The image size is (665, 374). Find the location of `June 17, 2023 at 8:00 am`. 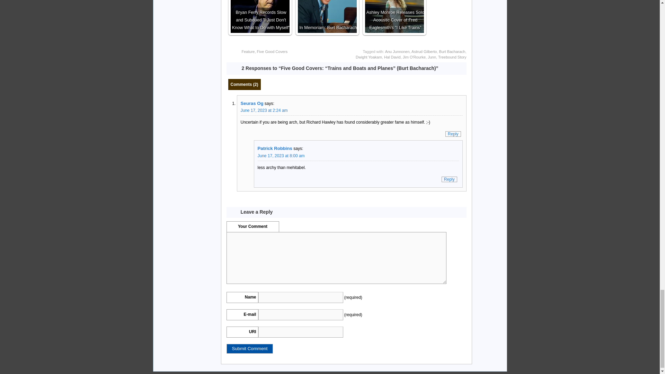

June 17, 2023 at 8:00 am is located at coordinates (281, 155).